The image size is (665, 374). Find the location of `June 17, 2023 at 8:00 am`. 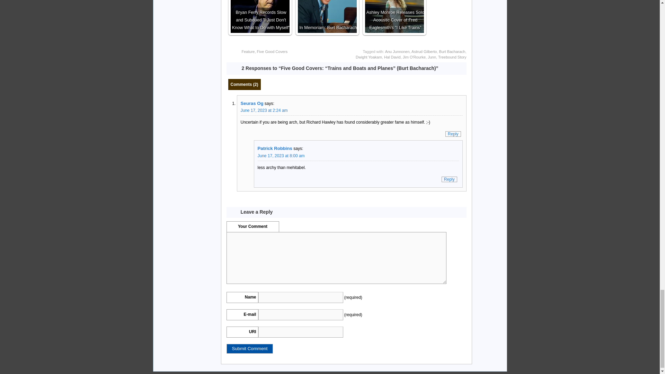

June 17, 2023 at 8:00 am is located at coordinates (281, 155).